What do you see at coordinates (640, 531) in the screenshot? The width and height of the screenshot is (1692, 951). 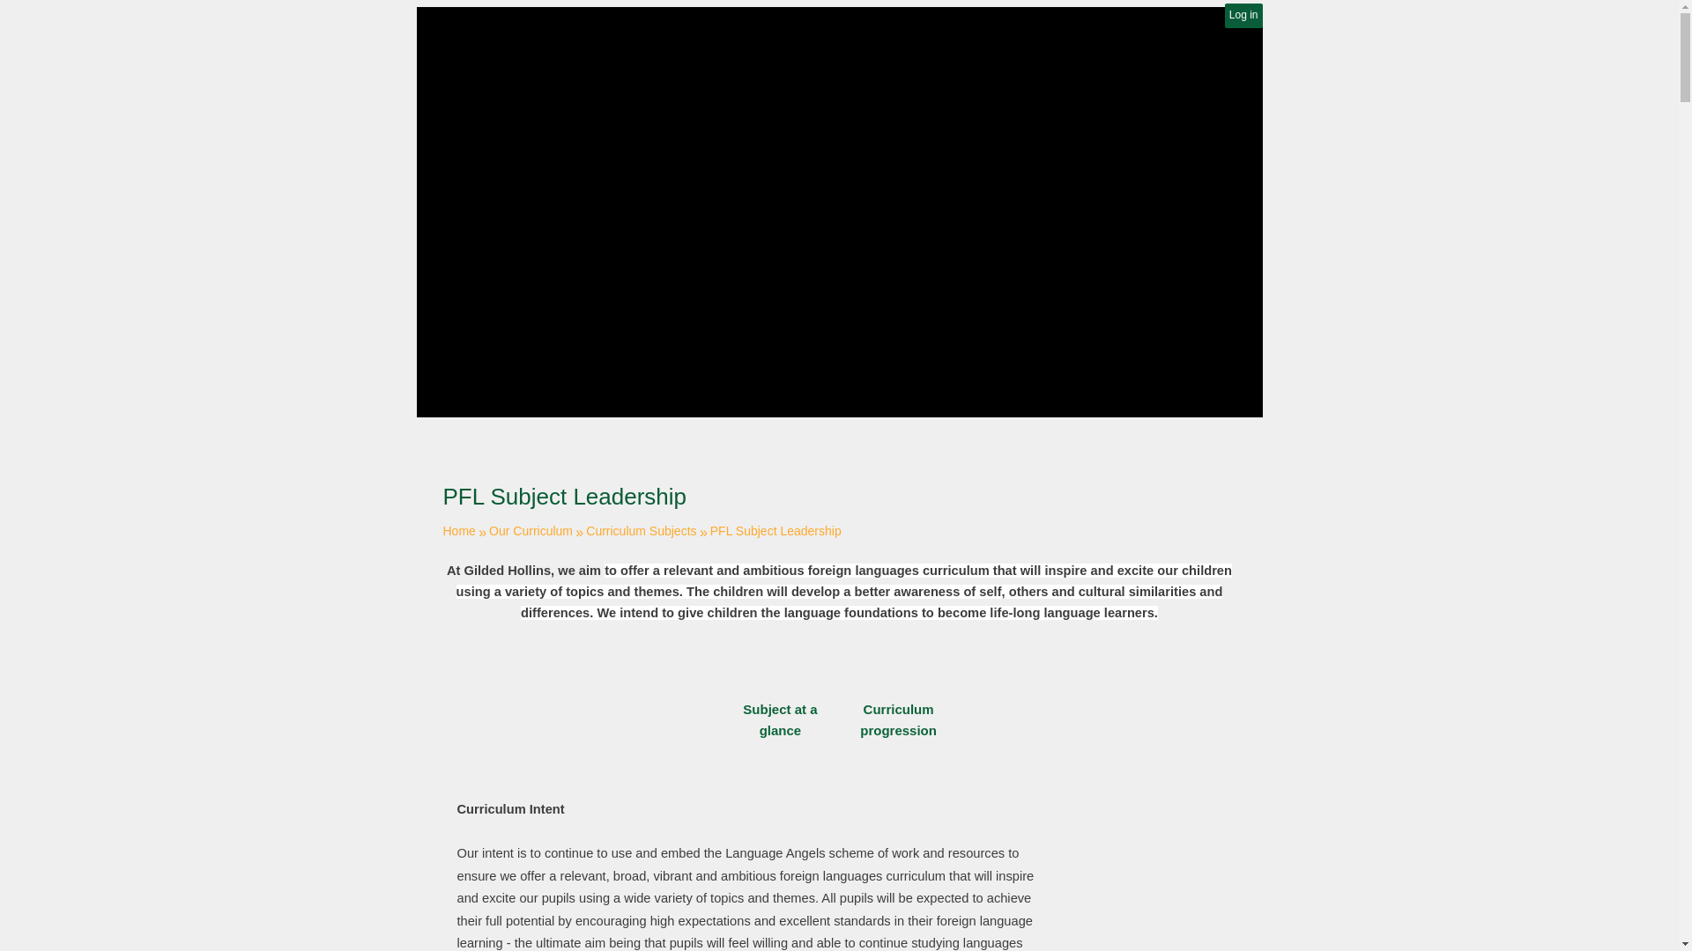 I see `Curriculum Subjects` at bounding box center [640, 531].